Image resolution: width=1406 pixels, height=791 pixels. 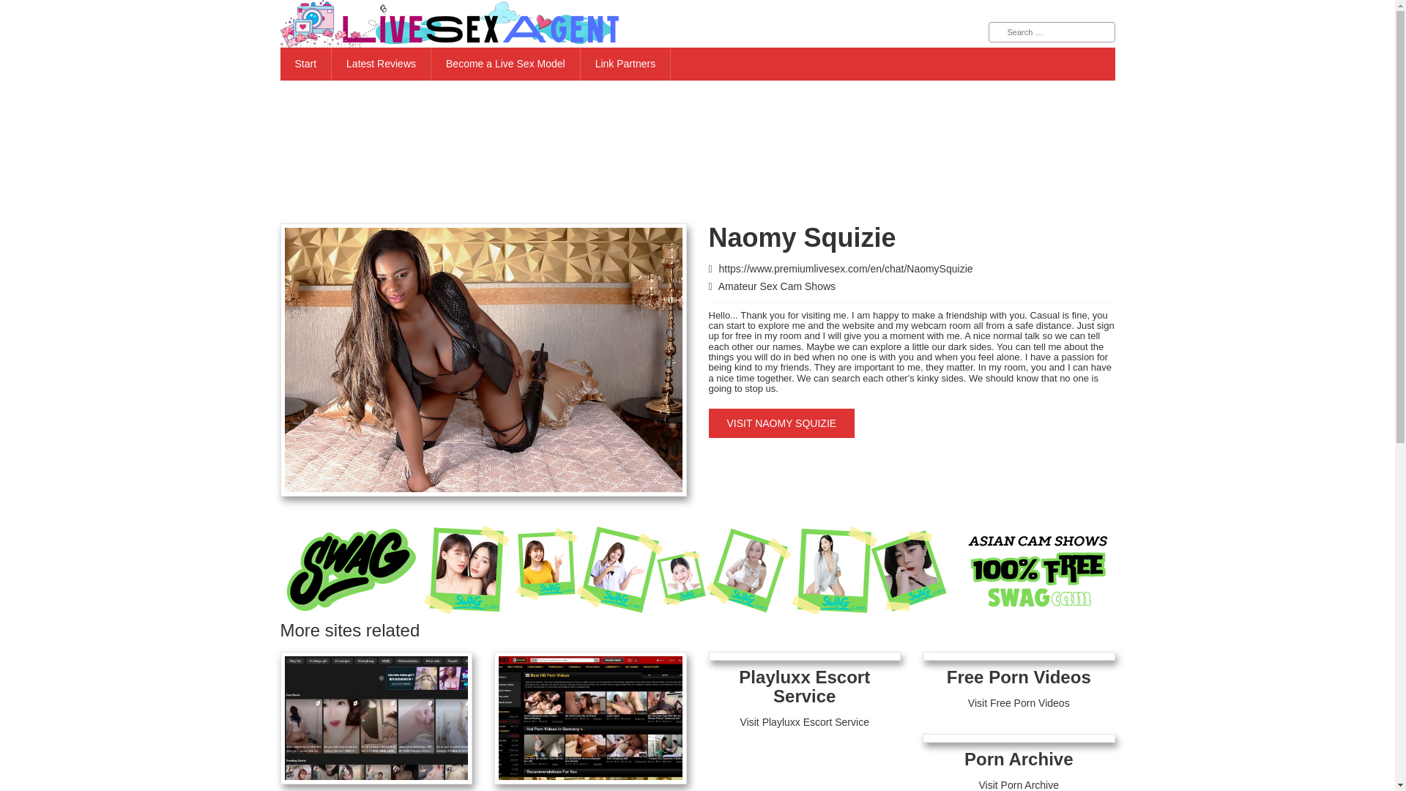 I want to click on SWAG Asian Webcam Live Sex and X Movies, so click(x=697, y=570).